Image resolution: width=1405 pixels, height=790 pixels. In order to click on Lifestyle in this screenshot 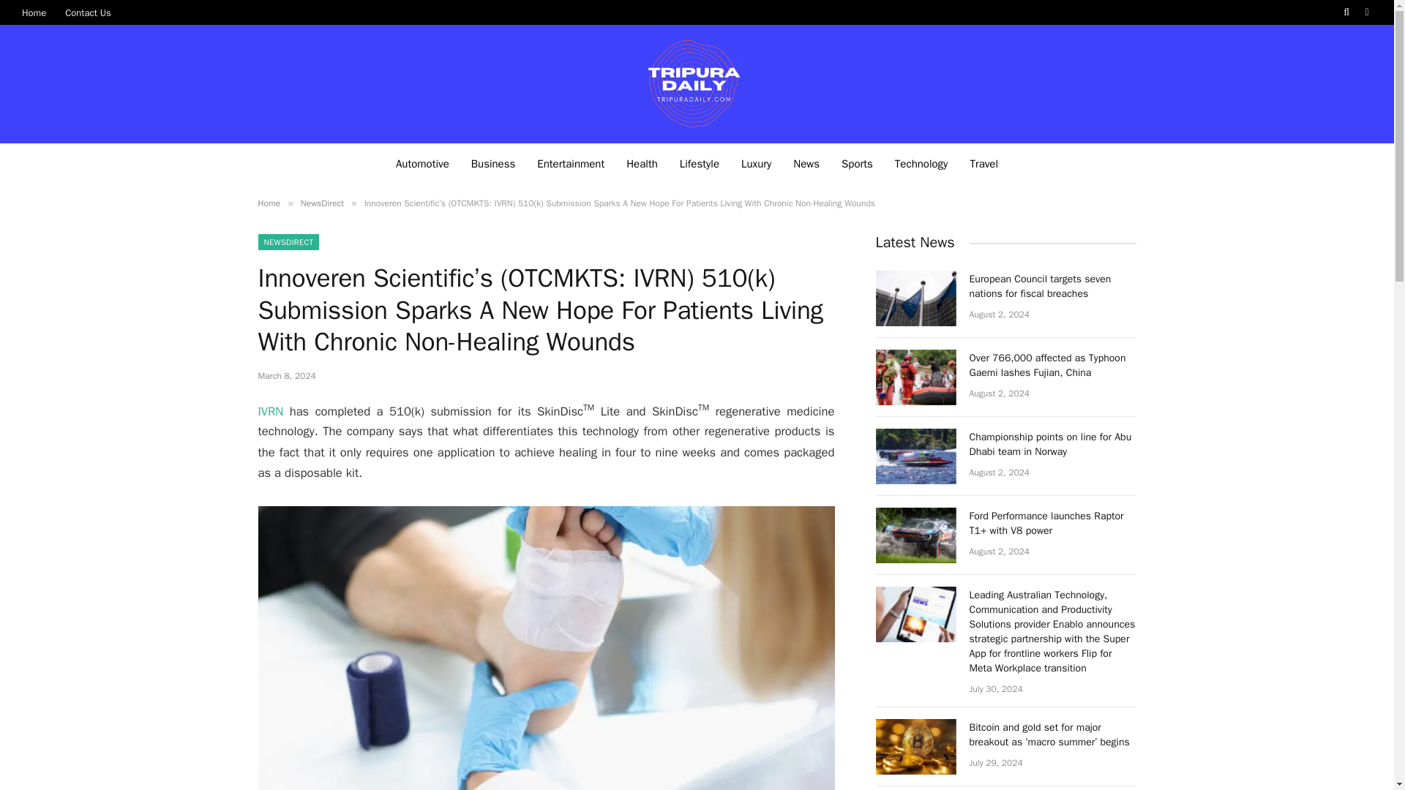, I will do `click(700, 162)`.